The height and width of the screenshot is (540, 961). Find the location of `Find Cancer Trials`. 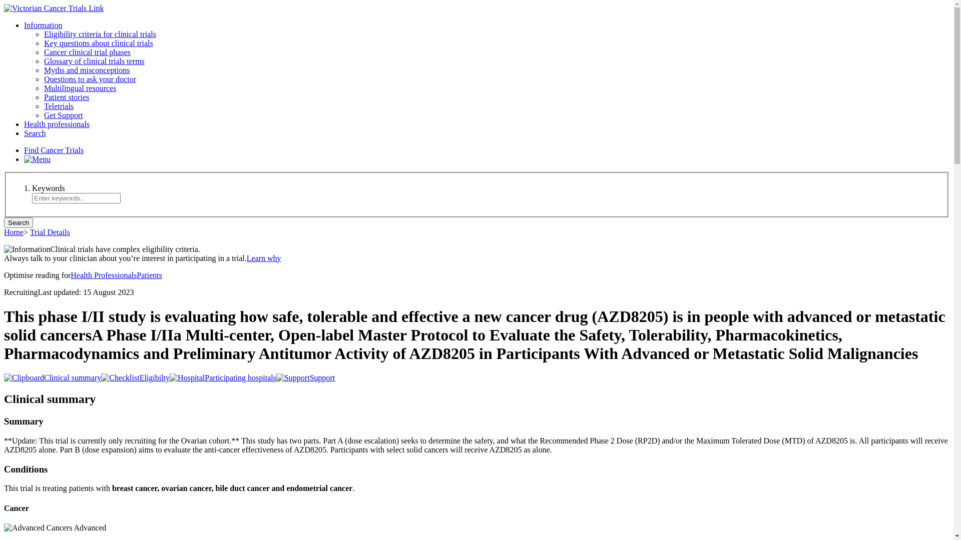

Find Cancer Trials is located at coordinates (54, 150).